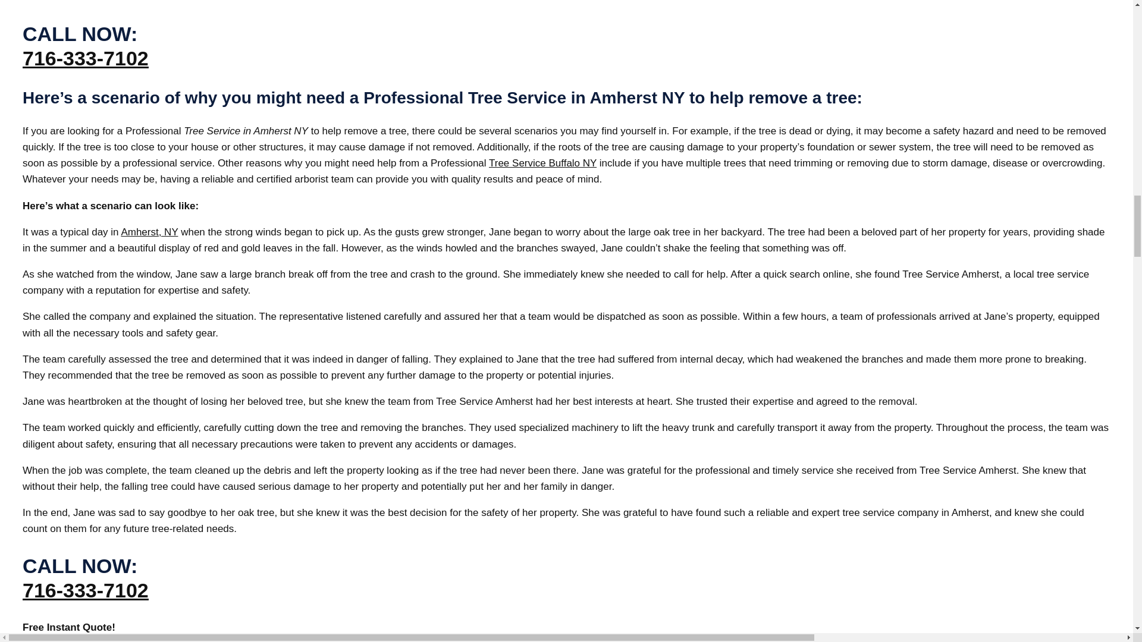  Describe the element at coordinates (542, 163) in the screenshot. I see `Tree Service Buffalo NY` at that location.